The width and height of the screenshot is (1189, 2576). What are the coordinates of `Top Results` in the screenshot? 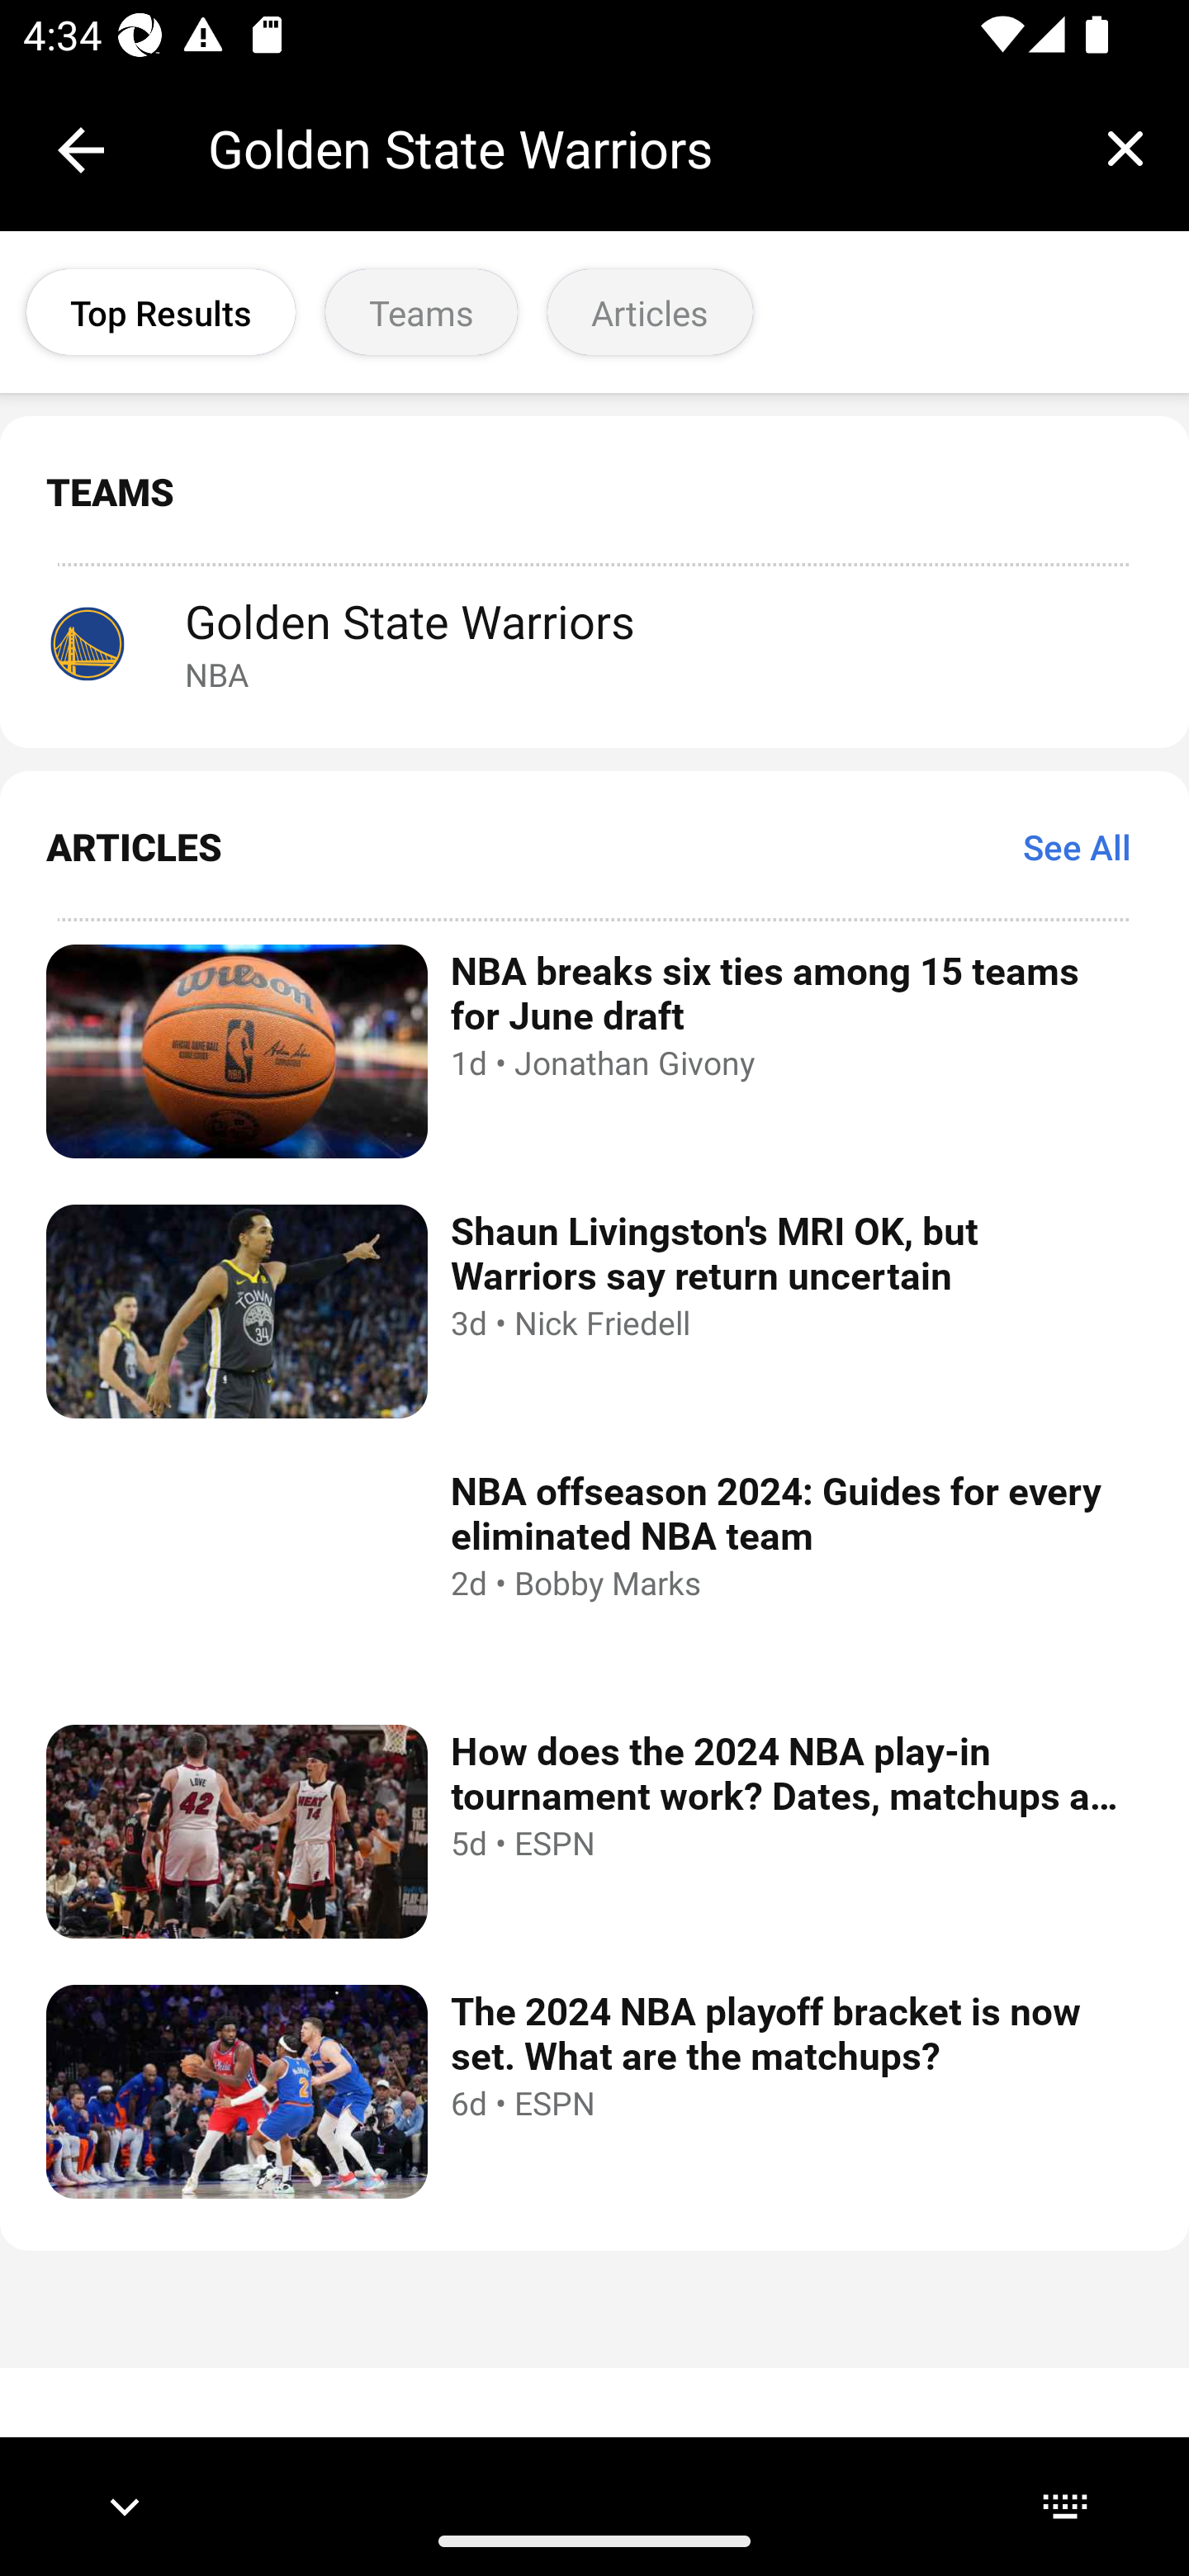 It's located at (160, 312).